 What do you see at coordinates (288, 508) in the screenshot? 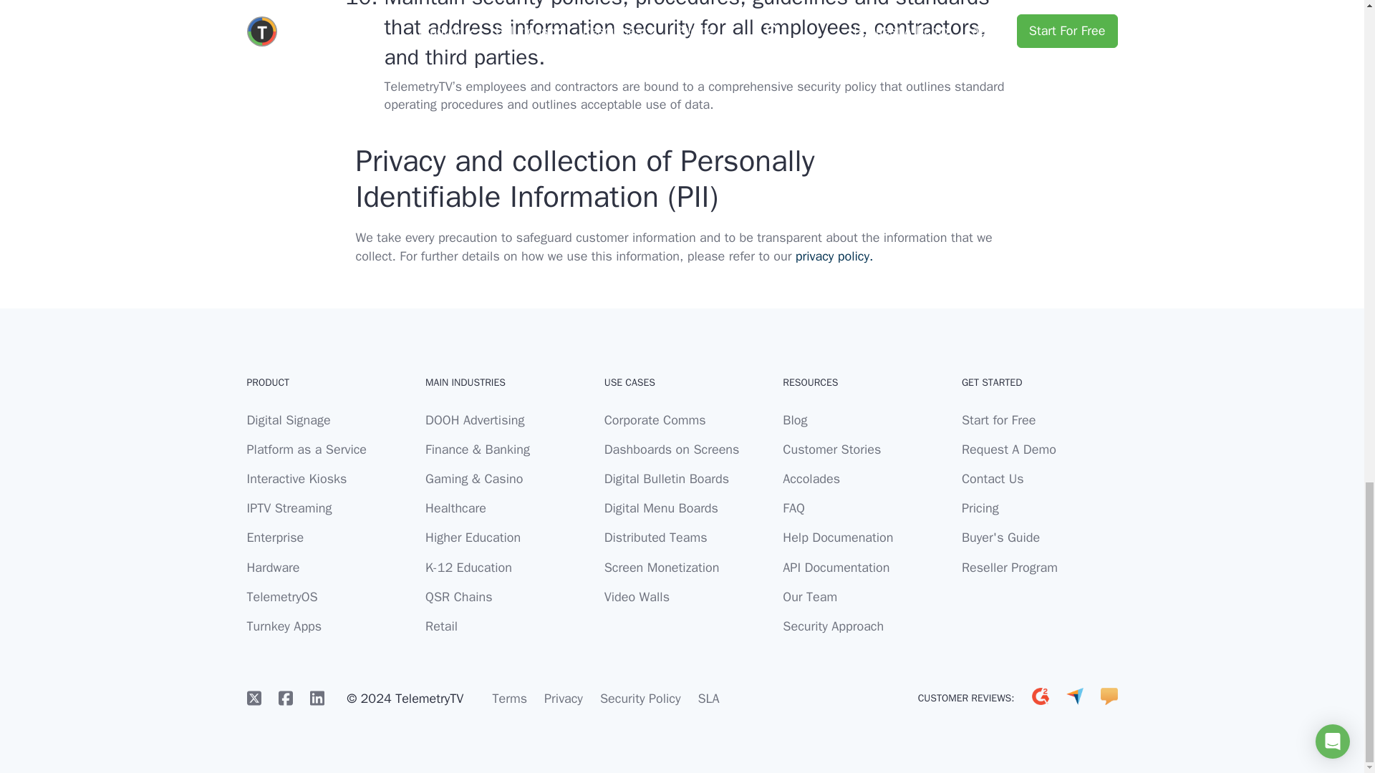
I see `IPTV Streaming` at bounding box center [288, 508].